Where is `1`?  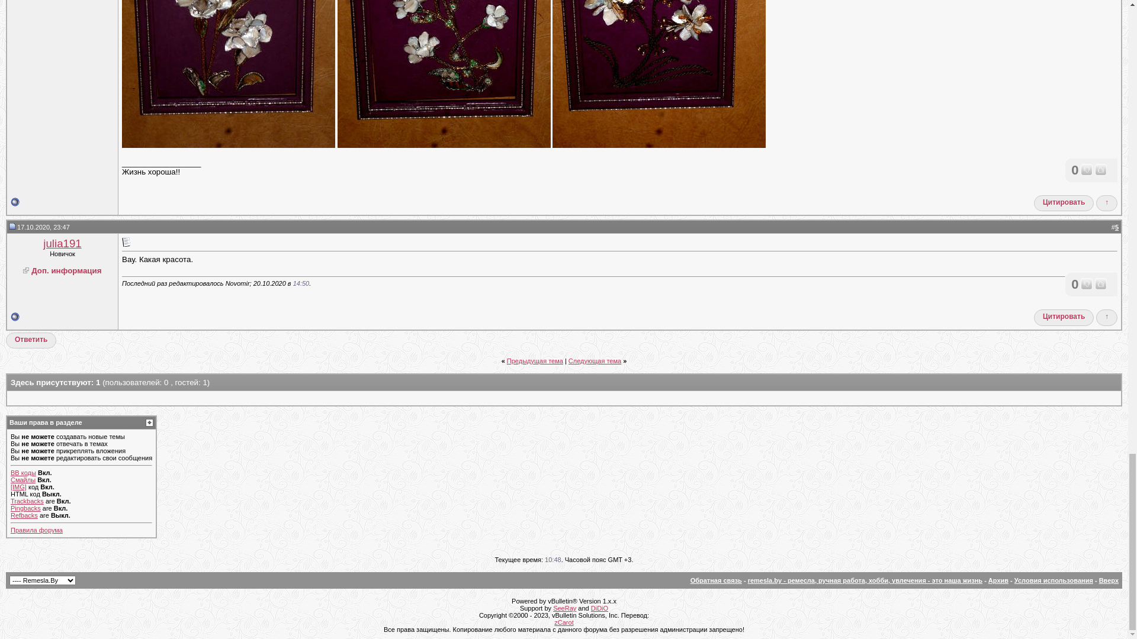
1 is located at coordinates (1117, 331).